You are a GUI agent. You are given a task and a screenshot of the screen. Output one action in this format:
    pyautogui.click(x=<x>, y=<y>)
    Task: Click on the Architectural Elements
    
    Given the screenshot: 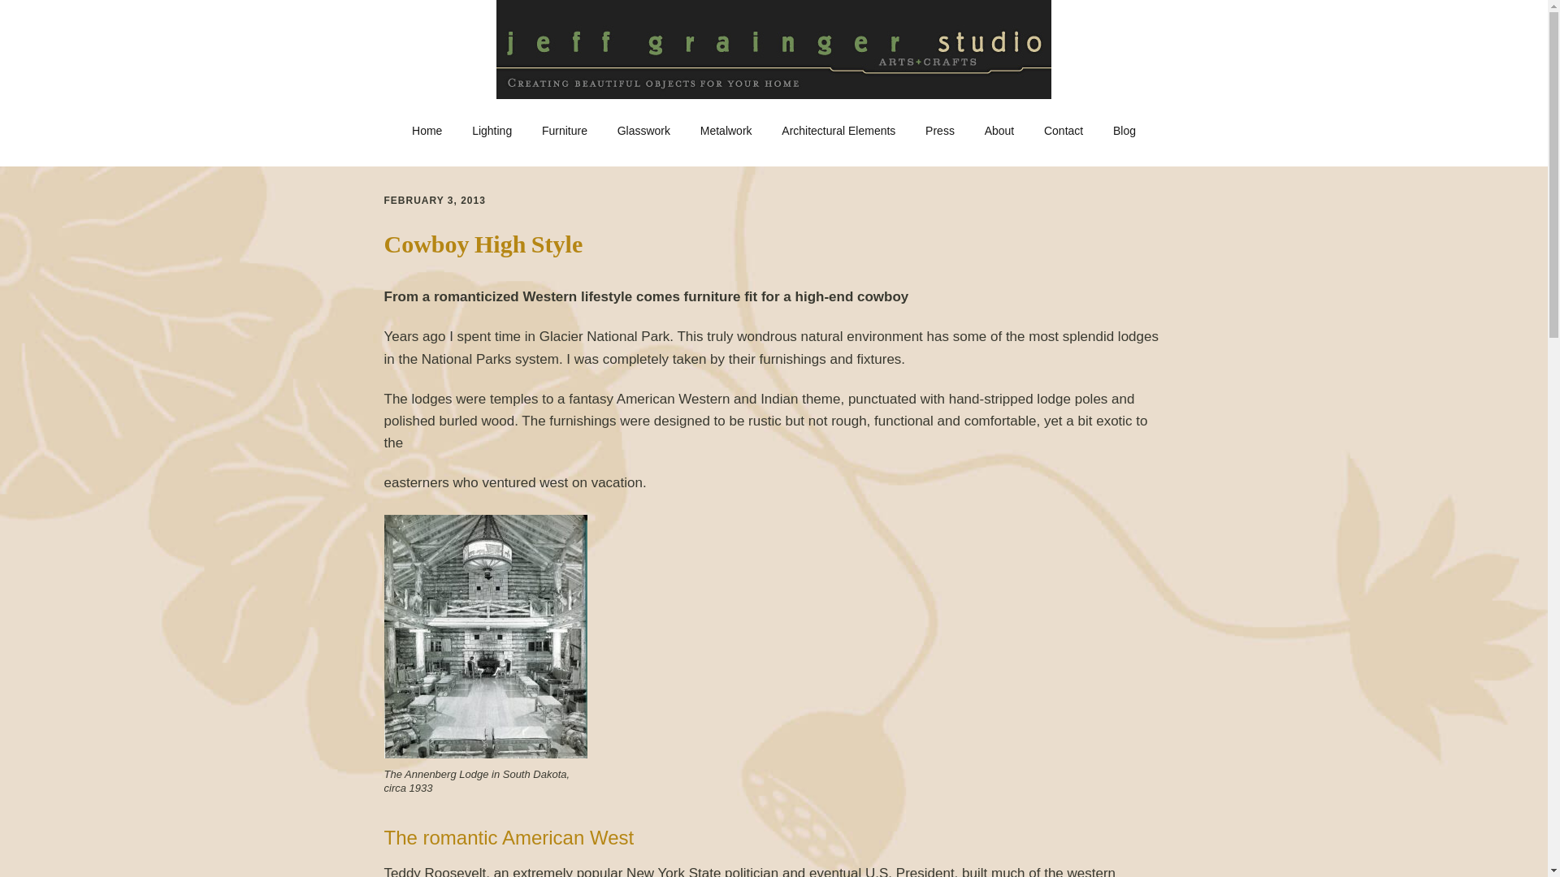 What is the action you would take?
    pyautogui.click(x=838, y=132)
    